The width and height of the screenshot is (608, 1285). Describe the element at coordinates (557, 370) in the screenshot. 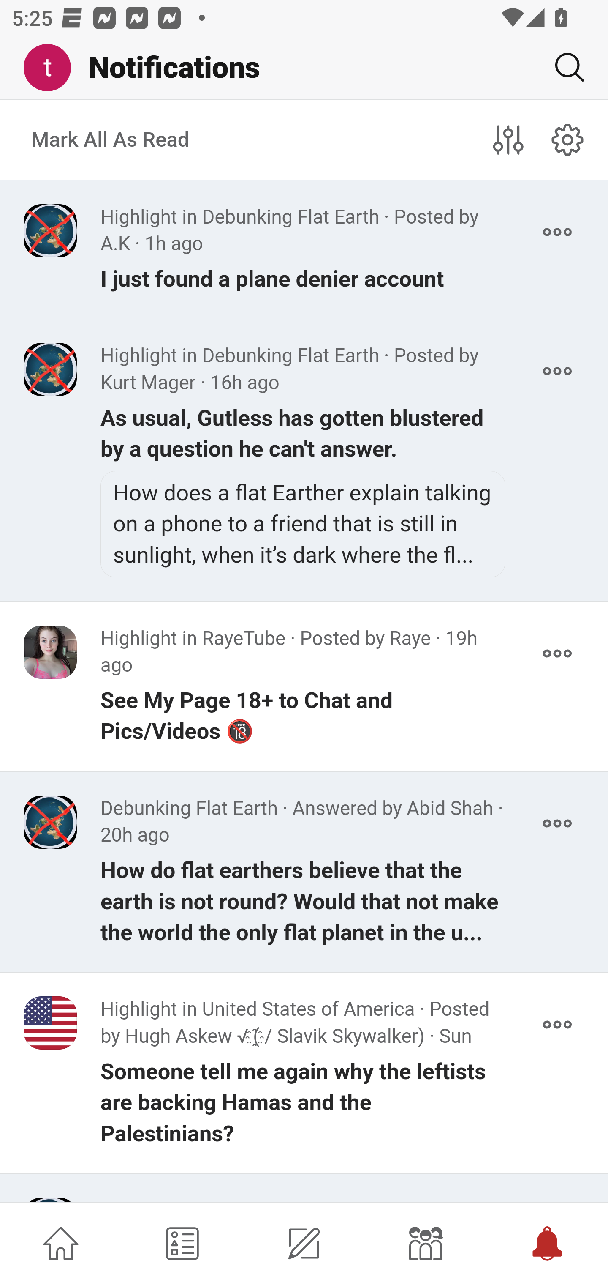

I see `More` at that location.